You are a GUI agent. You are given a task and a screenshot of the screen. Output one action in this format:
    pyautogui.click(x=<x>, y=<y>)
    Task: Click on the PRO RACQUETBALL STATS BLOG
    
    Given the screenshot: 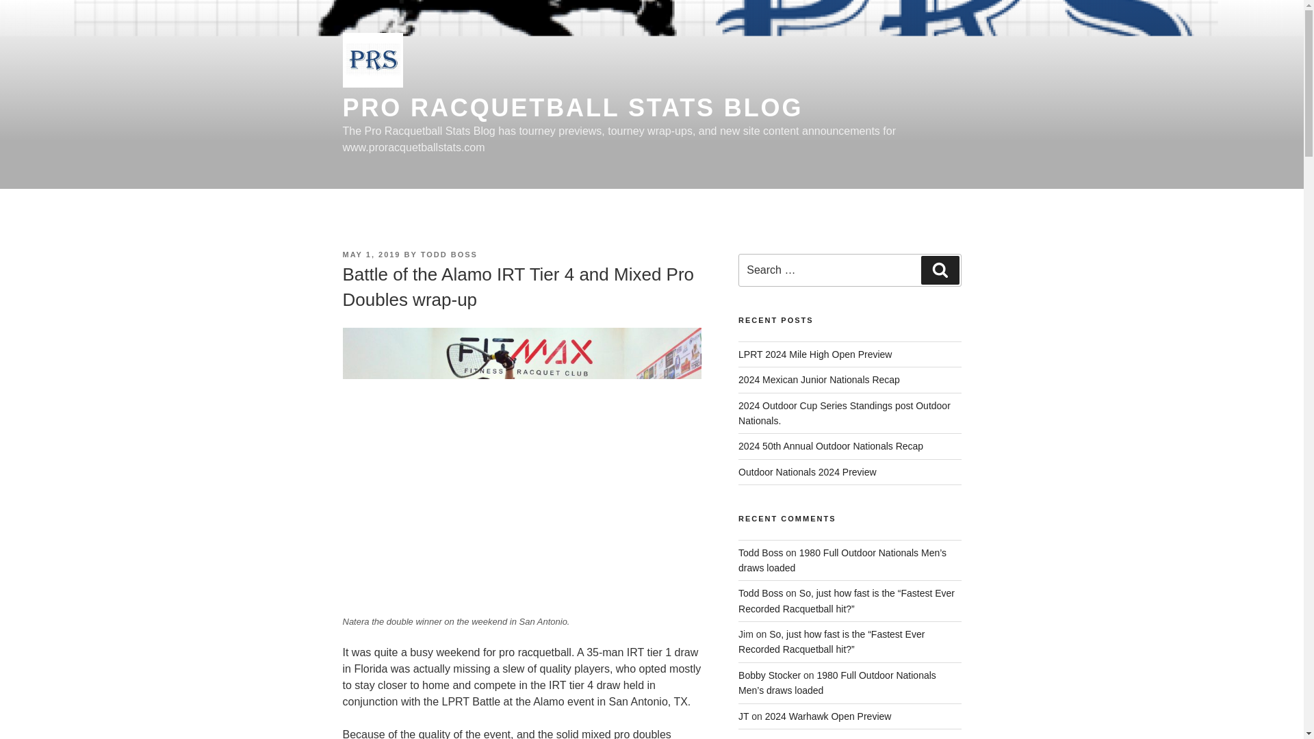 What is the action you would take?
    pyautogui.click(x=572, y=108)
    